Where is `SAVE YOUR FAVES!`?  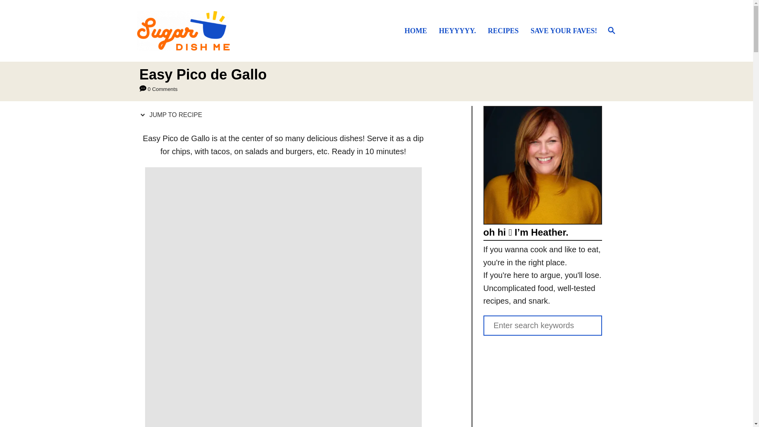
SAVE YOUR FAVES! is located at coordinates (562, 30).